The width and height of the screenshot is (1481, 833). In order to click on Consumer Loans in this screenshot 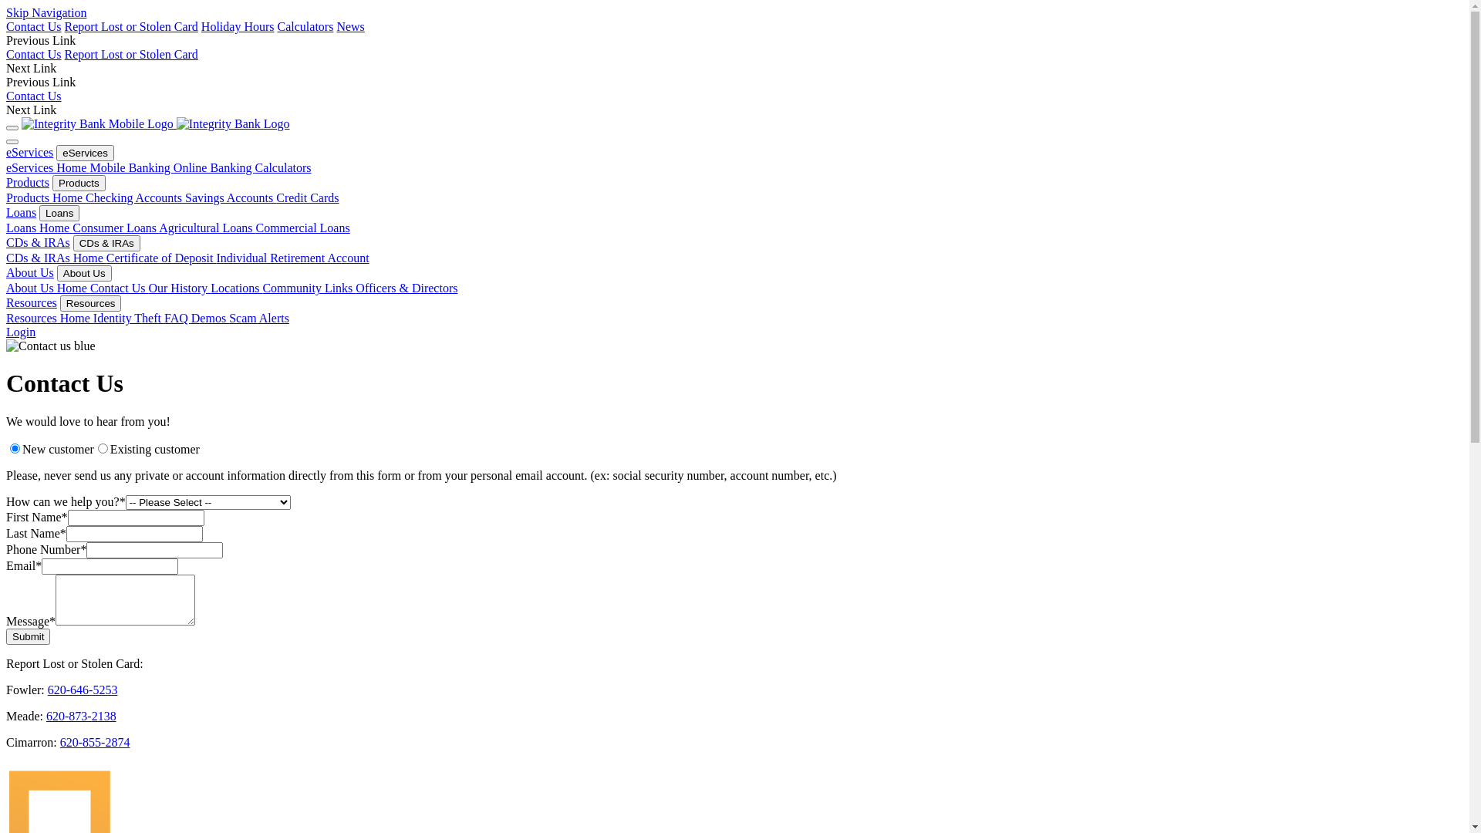, I will do `click(116, 228)`.